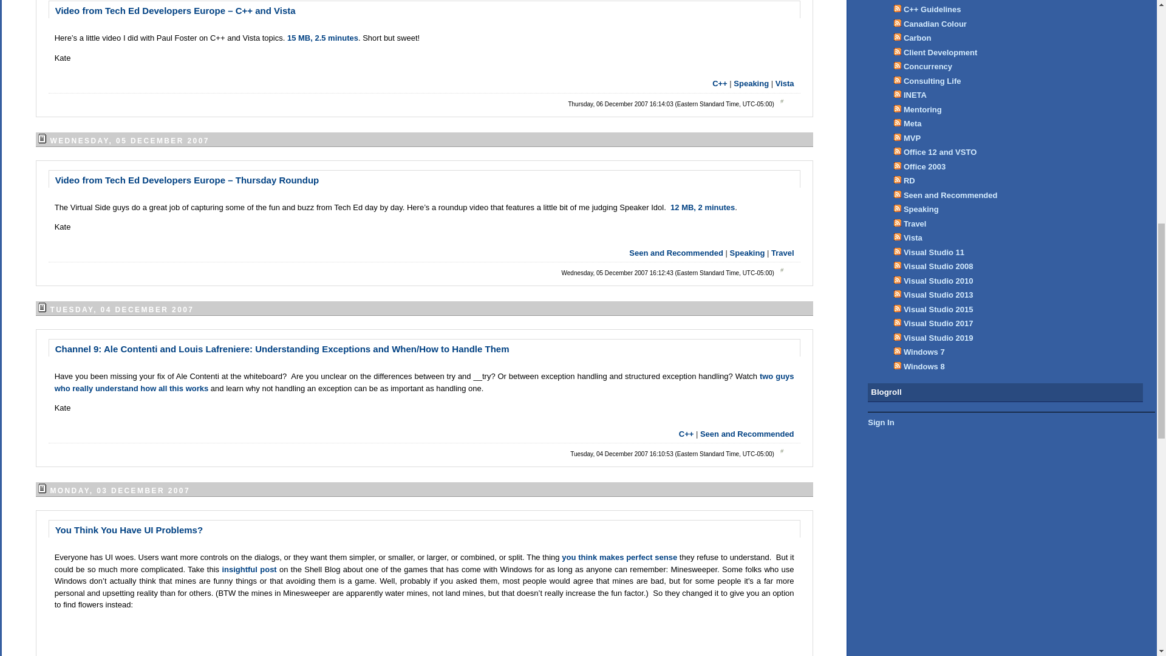 The height and width of the screenshot is (656, 1166). I want to click on Vista, so click(785, 83).